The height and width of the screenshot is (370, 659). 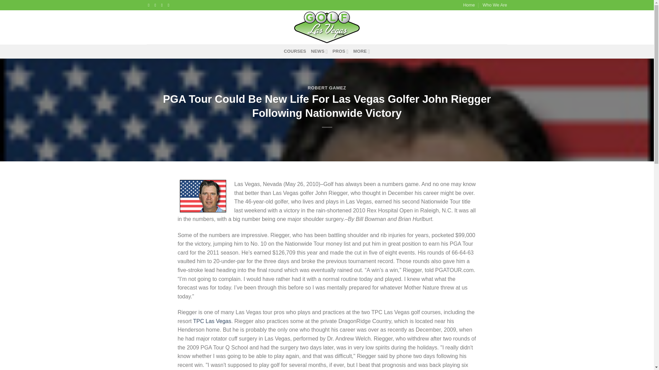 I want to click on NEWS, so click(x=319, y=51).